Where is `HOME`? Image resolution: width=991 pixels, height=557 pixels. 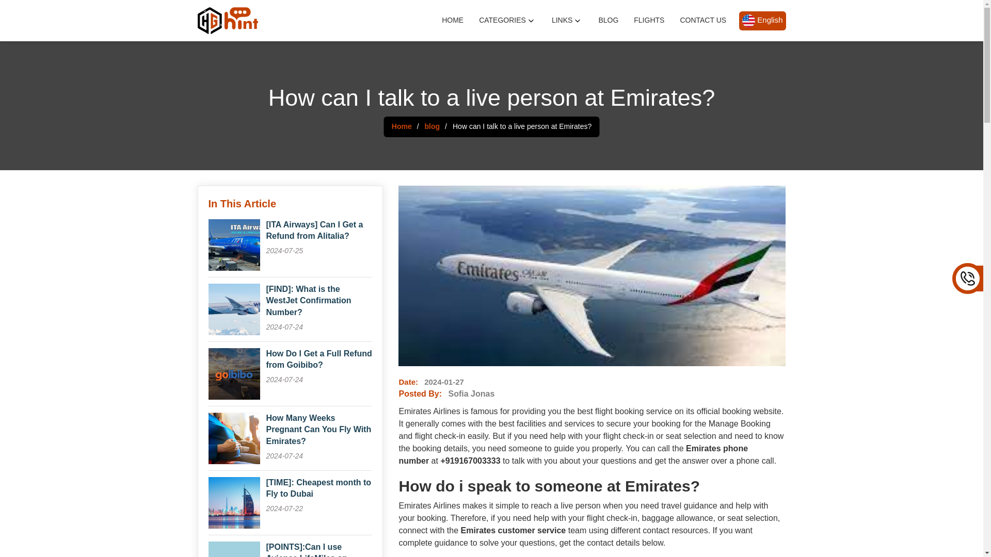
HOME is located at coordinates (453, 21).